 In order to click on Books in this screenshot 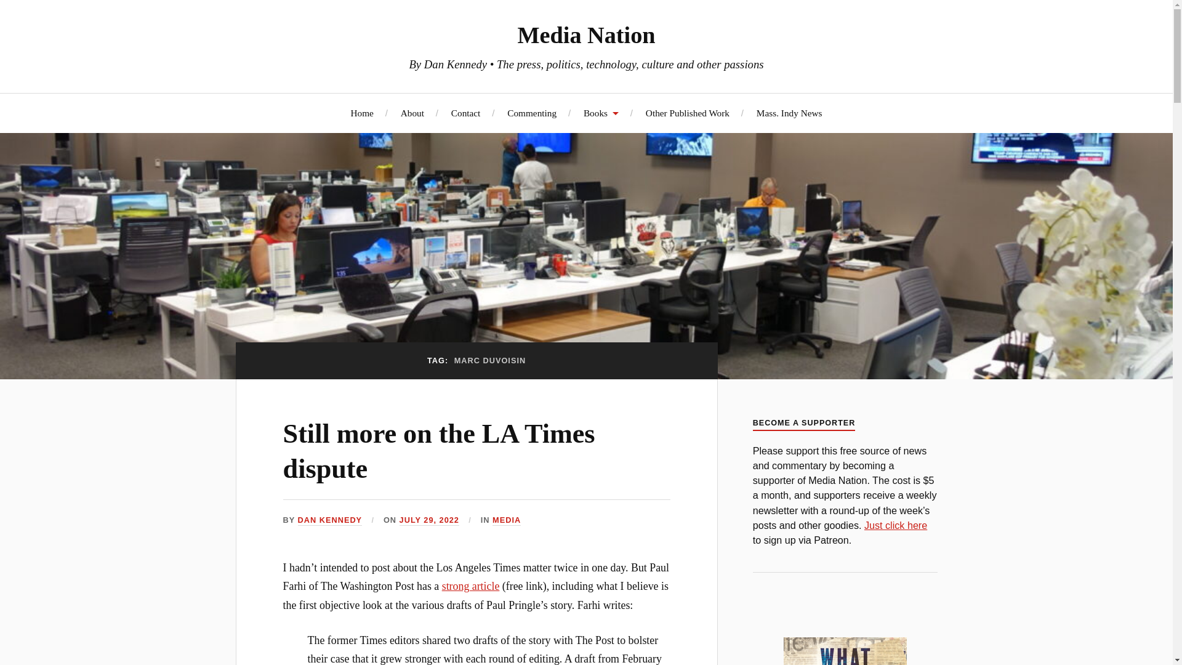, I will do `click(601, 113)`.